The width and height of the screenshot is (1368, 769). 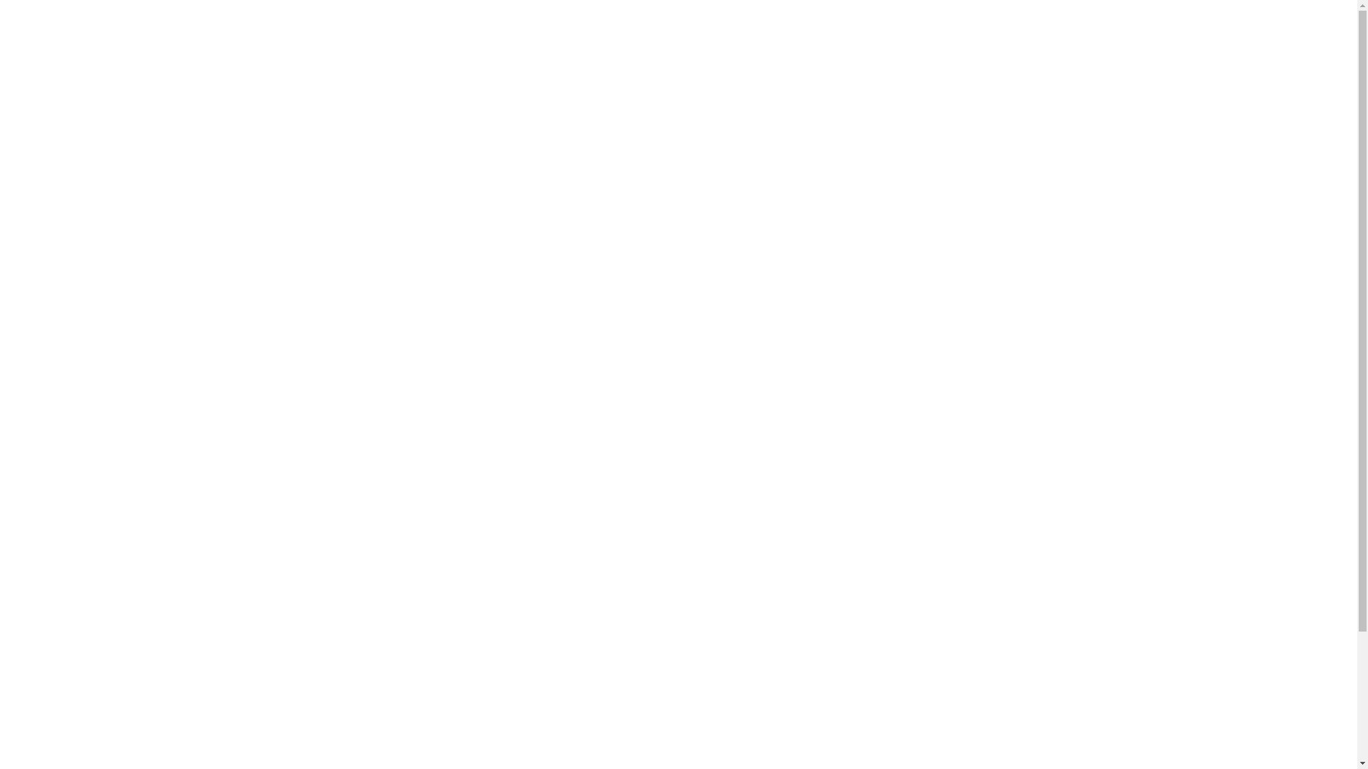 I want to click on Log in, so click(x=1271, y=24).